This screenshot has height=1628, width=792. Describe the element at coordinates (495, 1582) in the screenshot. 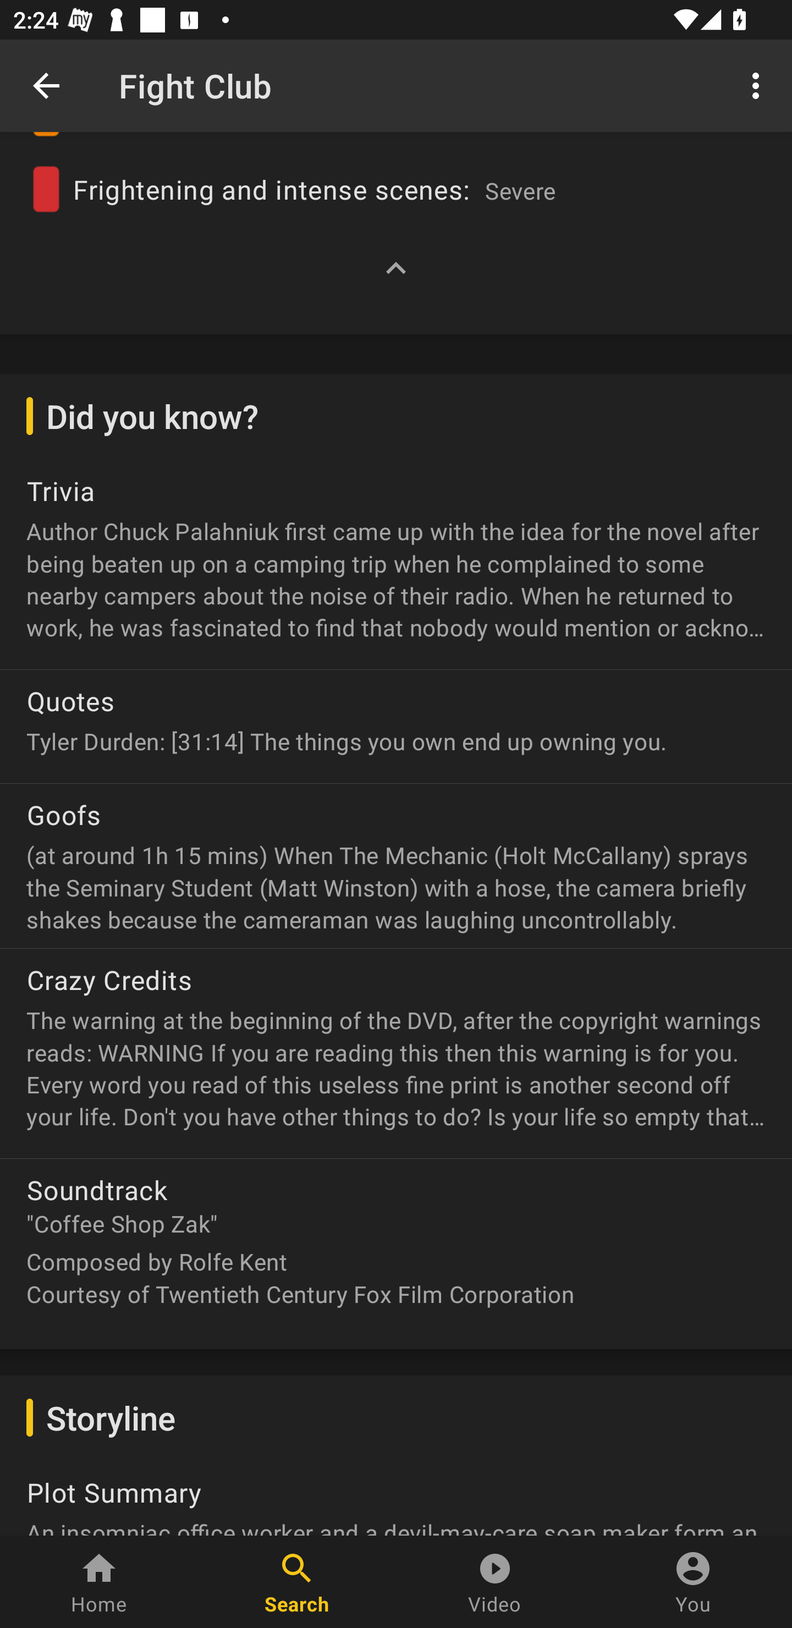

I see `Video` at that location.